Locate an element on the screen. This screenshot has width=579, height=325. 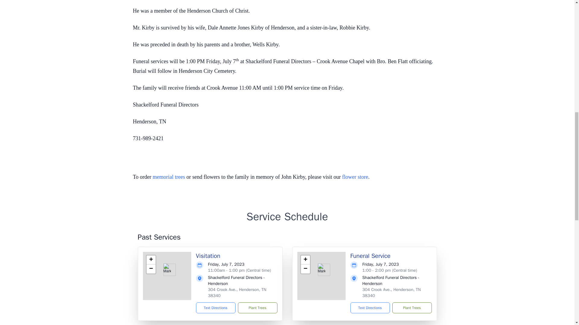
304 Crook Ave., Henderson, TN 38340 is located at coordinates (391, 292).